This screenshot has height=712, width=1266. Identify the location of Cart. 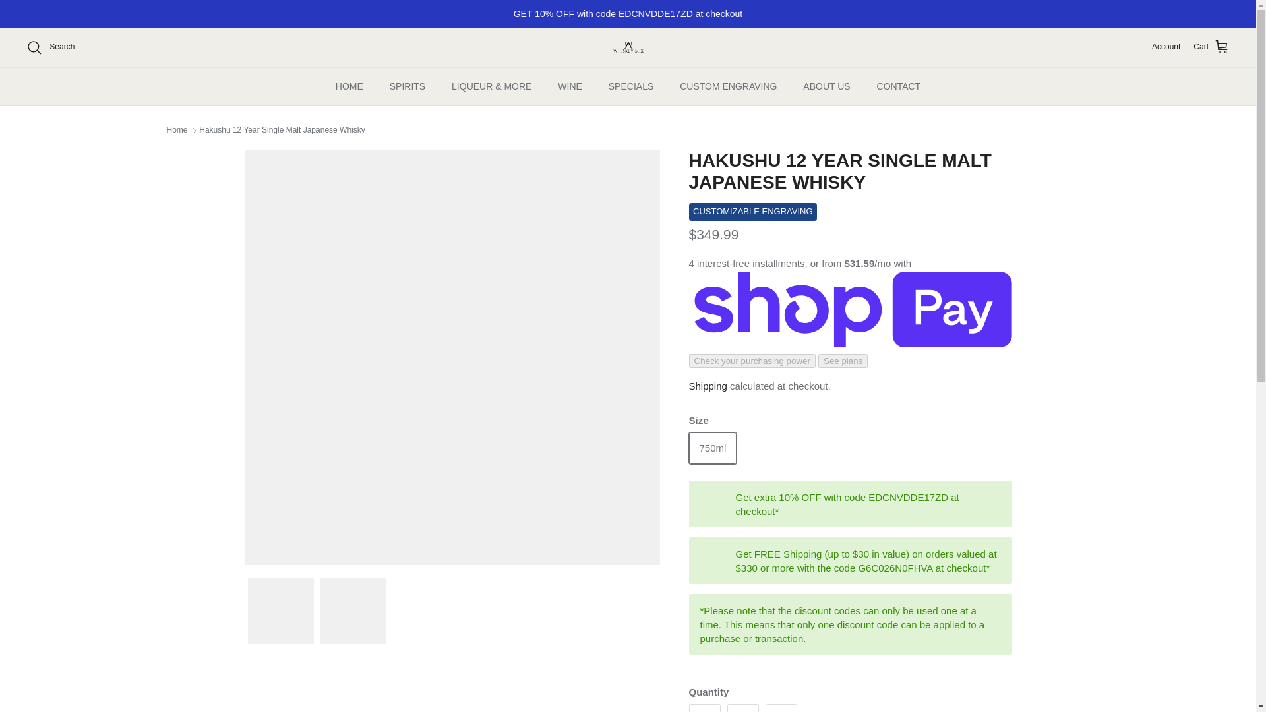
(1211, 47).